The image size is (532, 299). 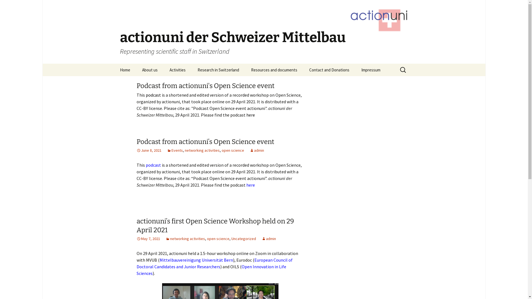 I want to click on May 7, 2021, so click(x=148, y=239).